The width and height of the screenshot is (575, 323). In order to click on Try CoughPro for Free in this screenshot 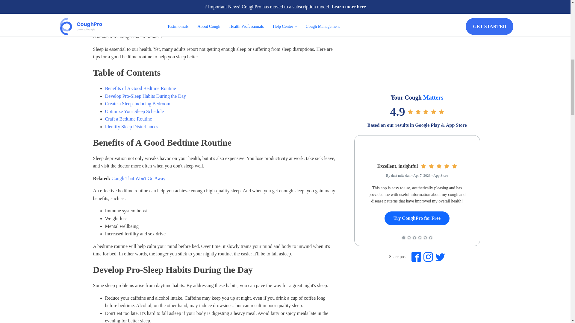, I will do `click(417, 218)`.